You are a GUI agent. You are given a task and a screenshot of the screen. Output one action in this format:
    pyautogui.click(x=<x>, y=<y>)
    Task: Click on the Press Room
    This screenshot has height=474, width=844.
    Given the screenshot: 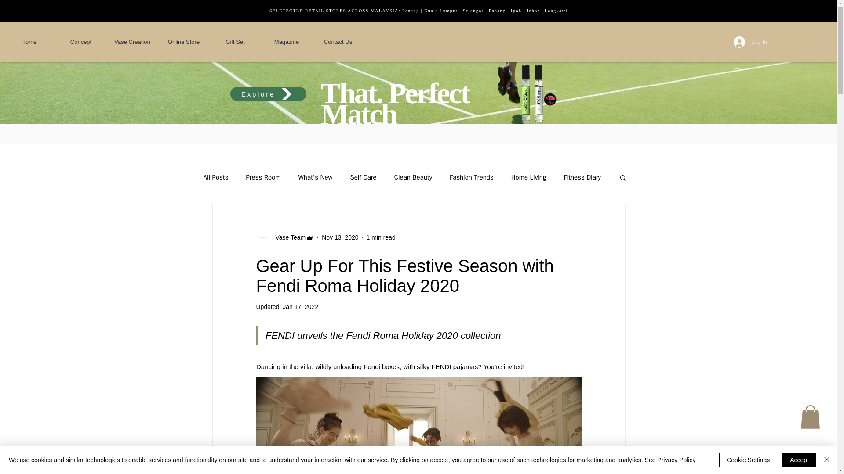 What is the action you would take?
    pyautogui.click(x=263, y=177)
    